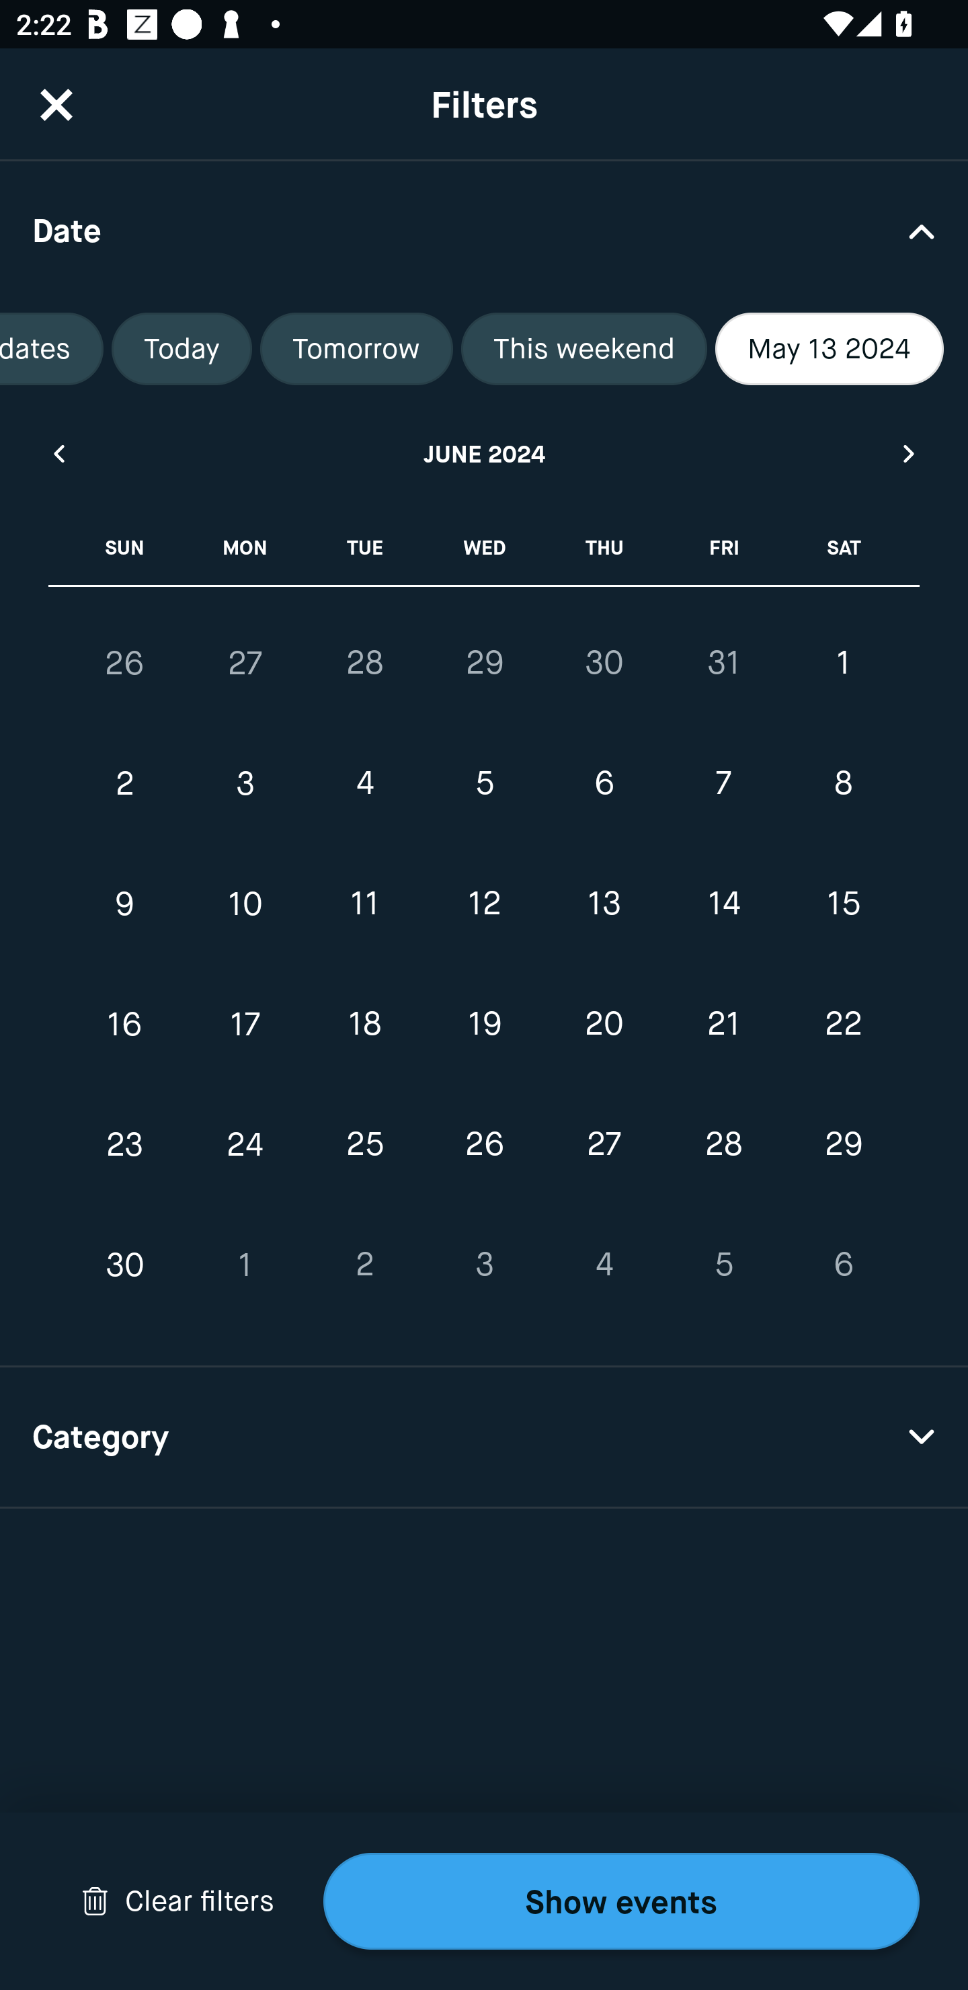 The width and height of the screenshot is (968, 1990). What do you see at coordinates (364, 784) in the screenshot?
I see `4` at bounding box center [364, 784].